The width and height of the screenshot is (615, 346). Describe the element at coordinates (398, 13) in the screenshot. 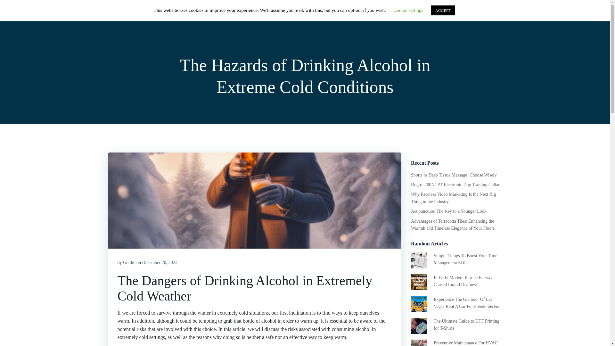

I see `SHOP` at that location.